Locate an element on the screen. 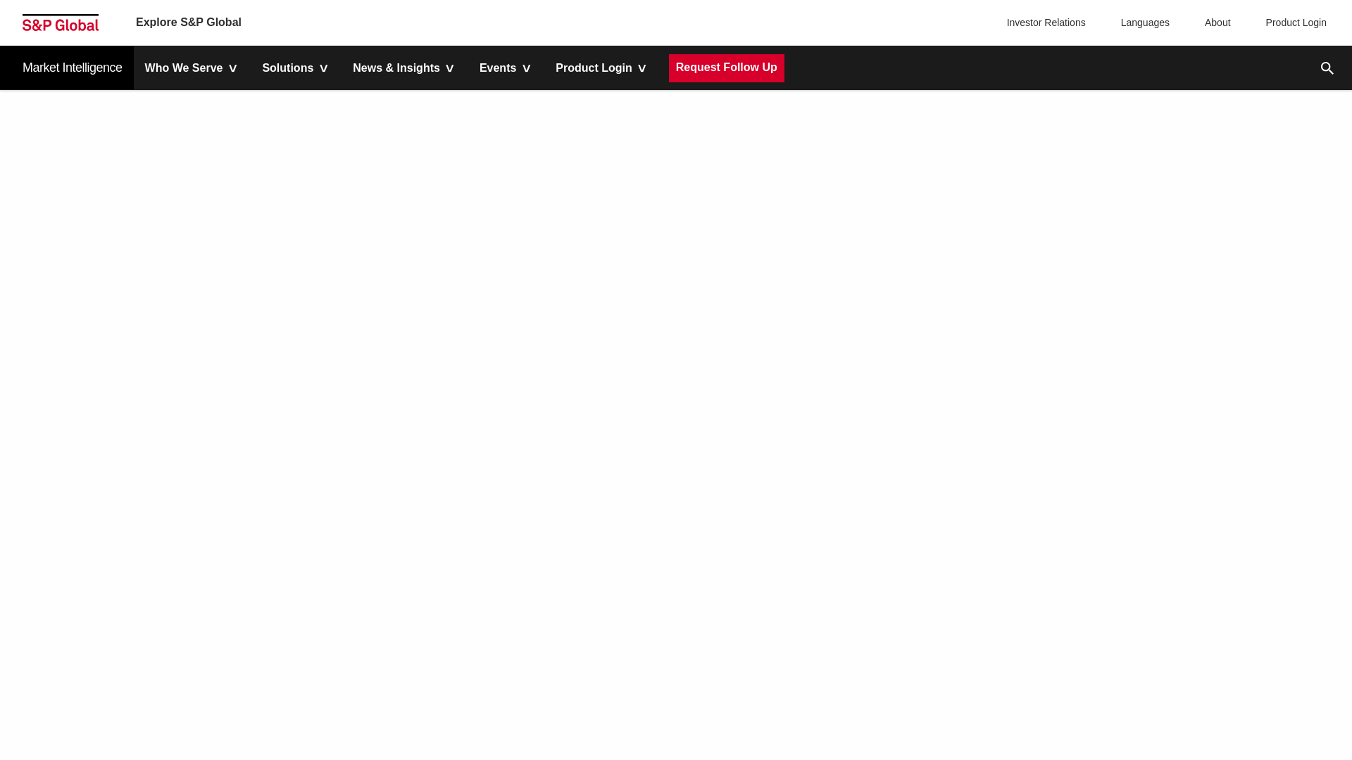  Product Login is located at coordinates (1293, 23).